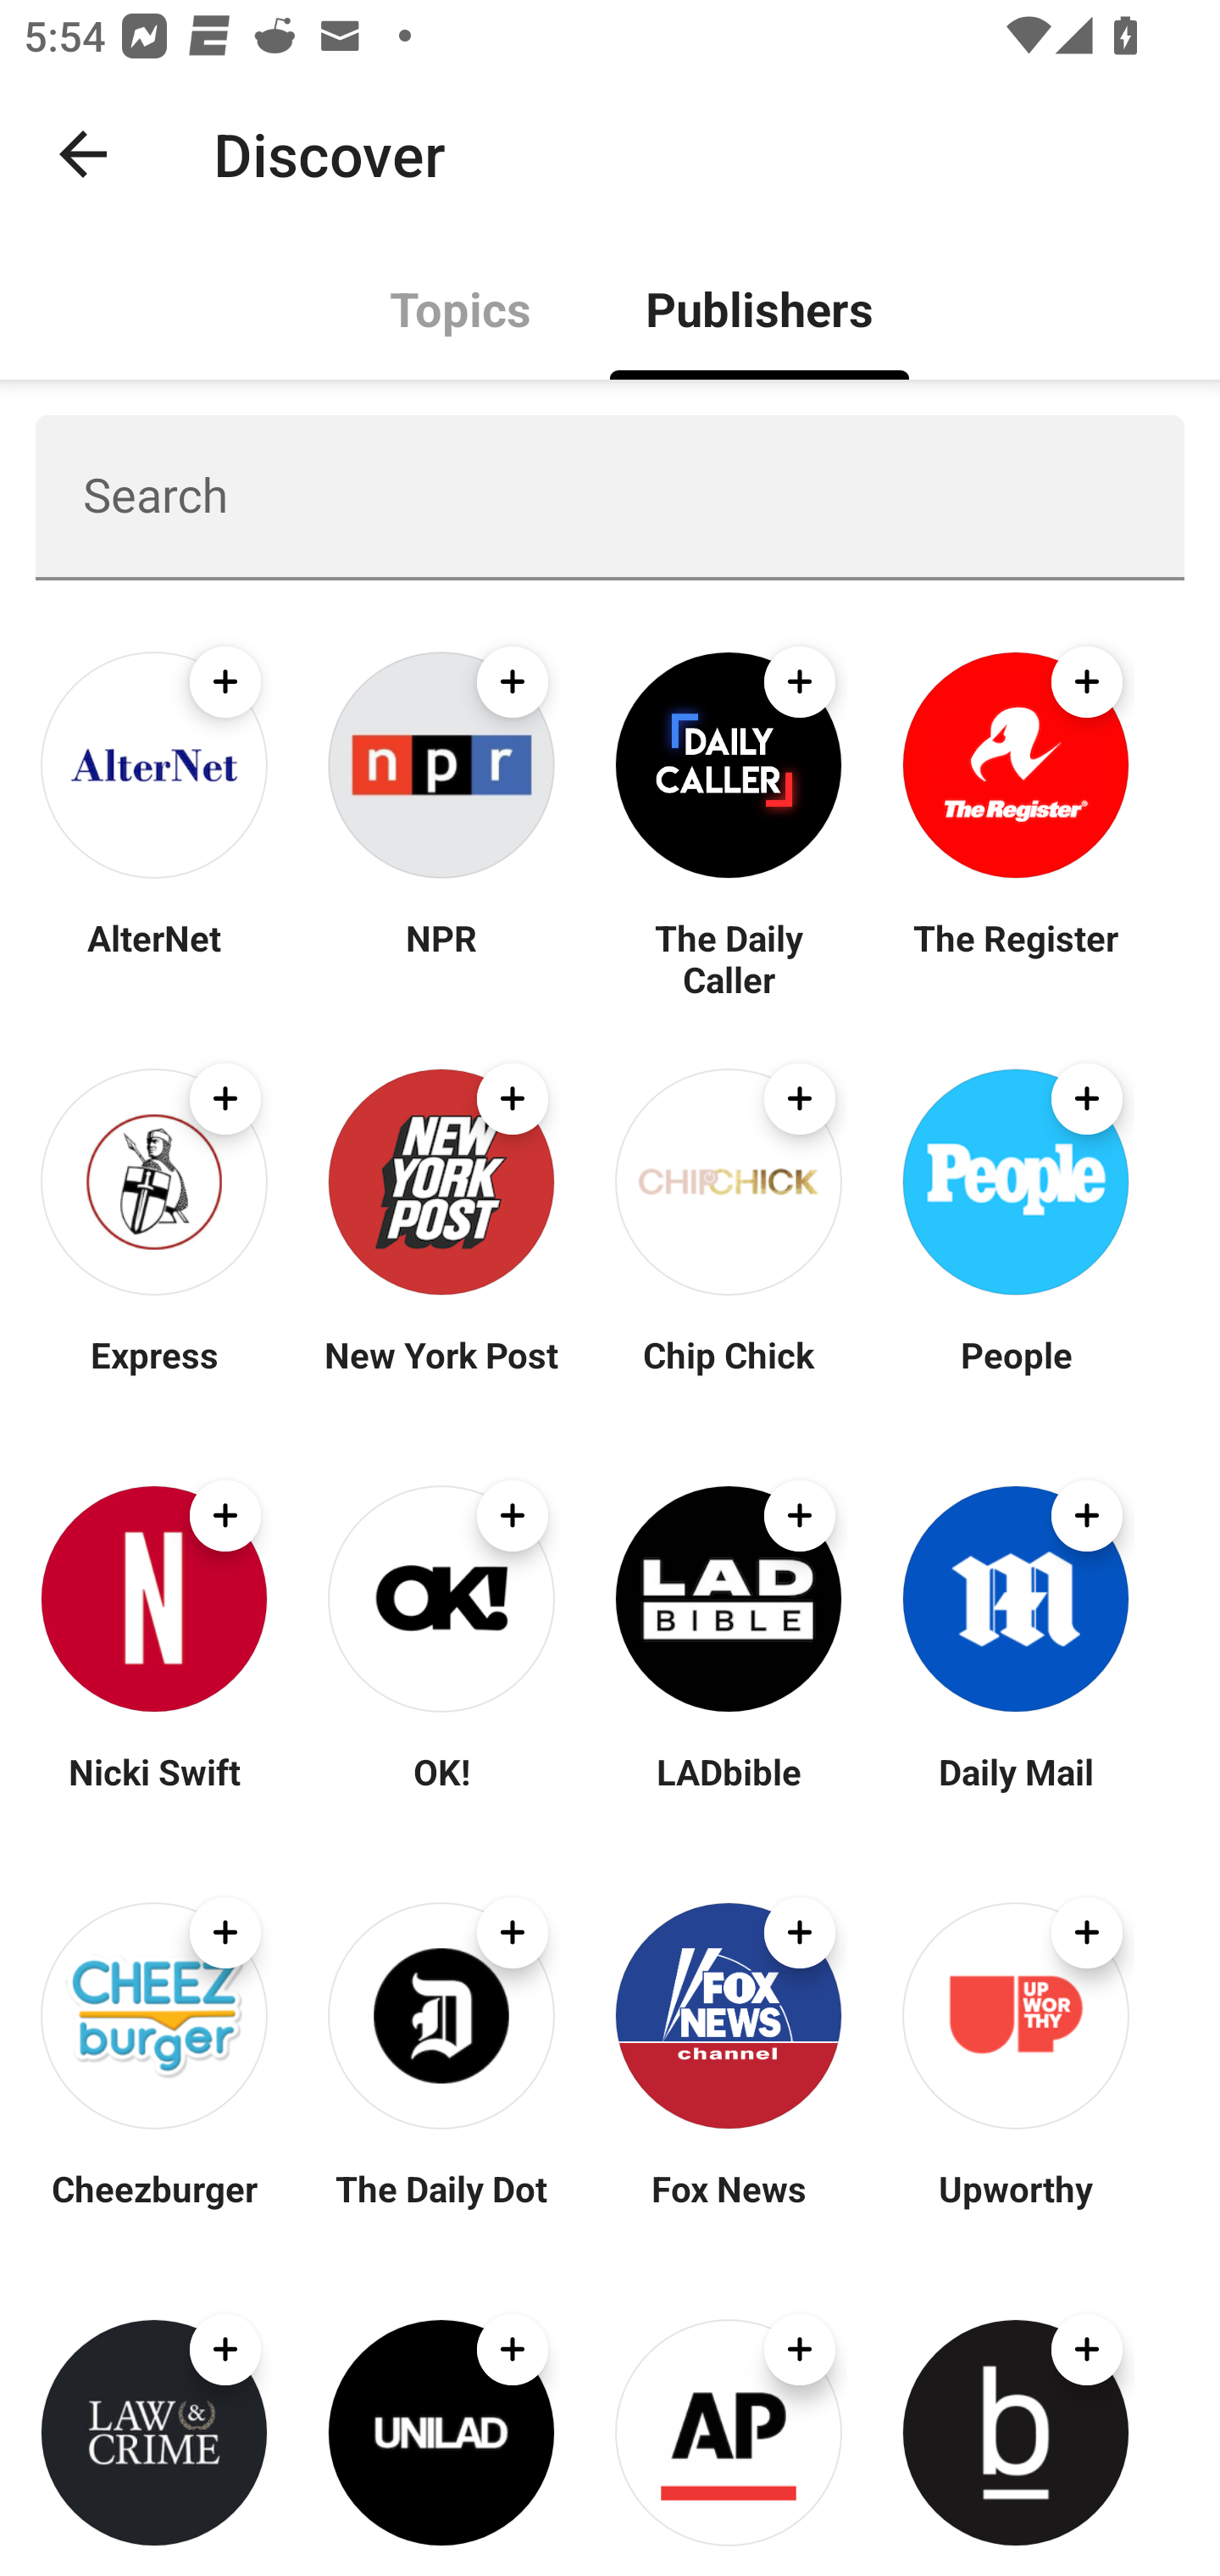 This screenshot has height=2576, width=1220. I want to click on Nicki Swift, so click(154, 1791).